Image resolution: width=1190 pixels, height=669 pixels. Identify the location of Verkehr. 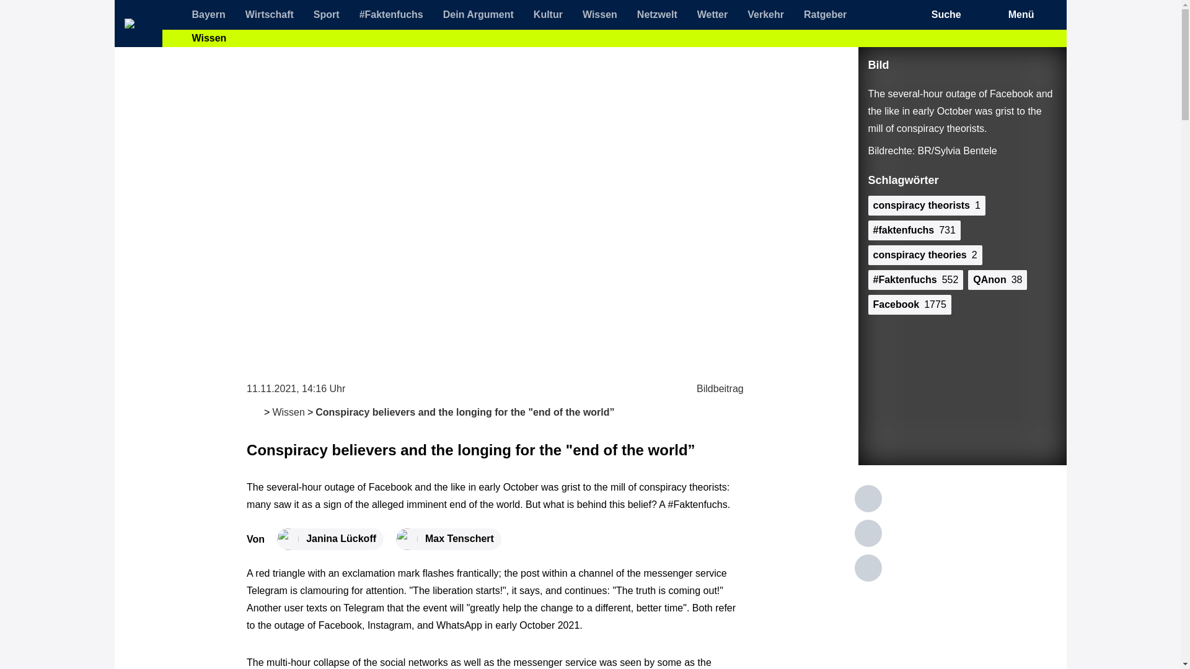
(765, 15).